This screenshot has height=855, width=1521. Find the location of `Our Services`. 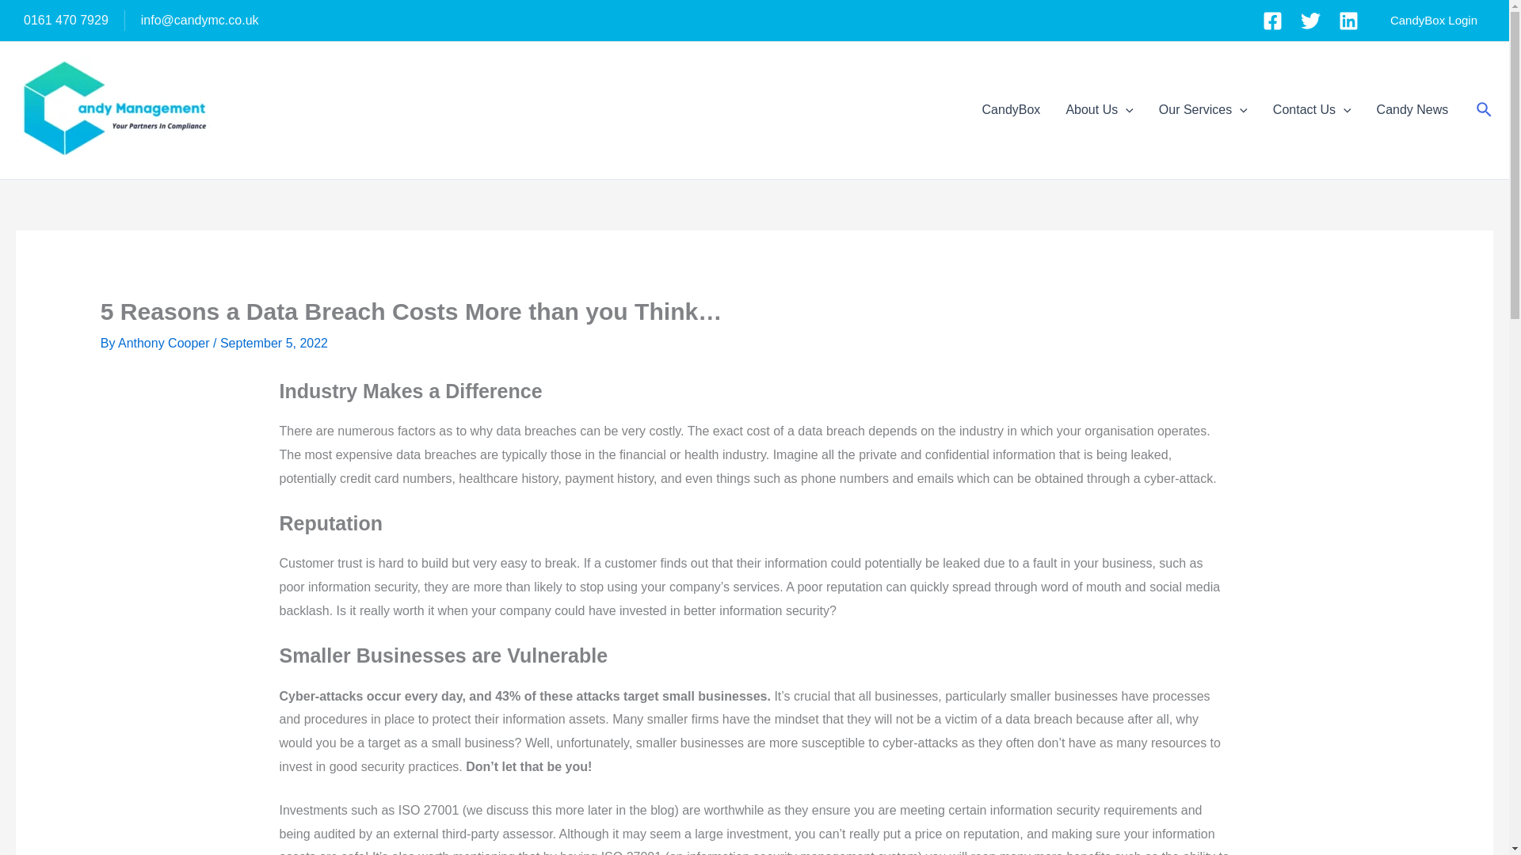

Our Services is located at coordinates (1203, 110).